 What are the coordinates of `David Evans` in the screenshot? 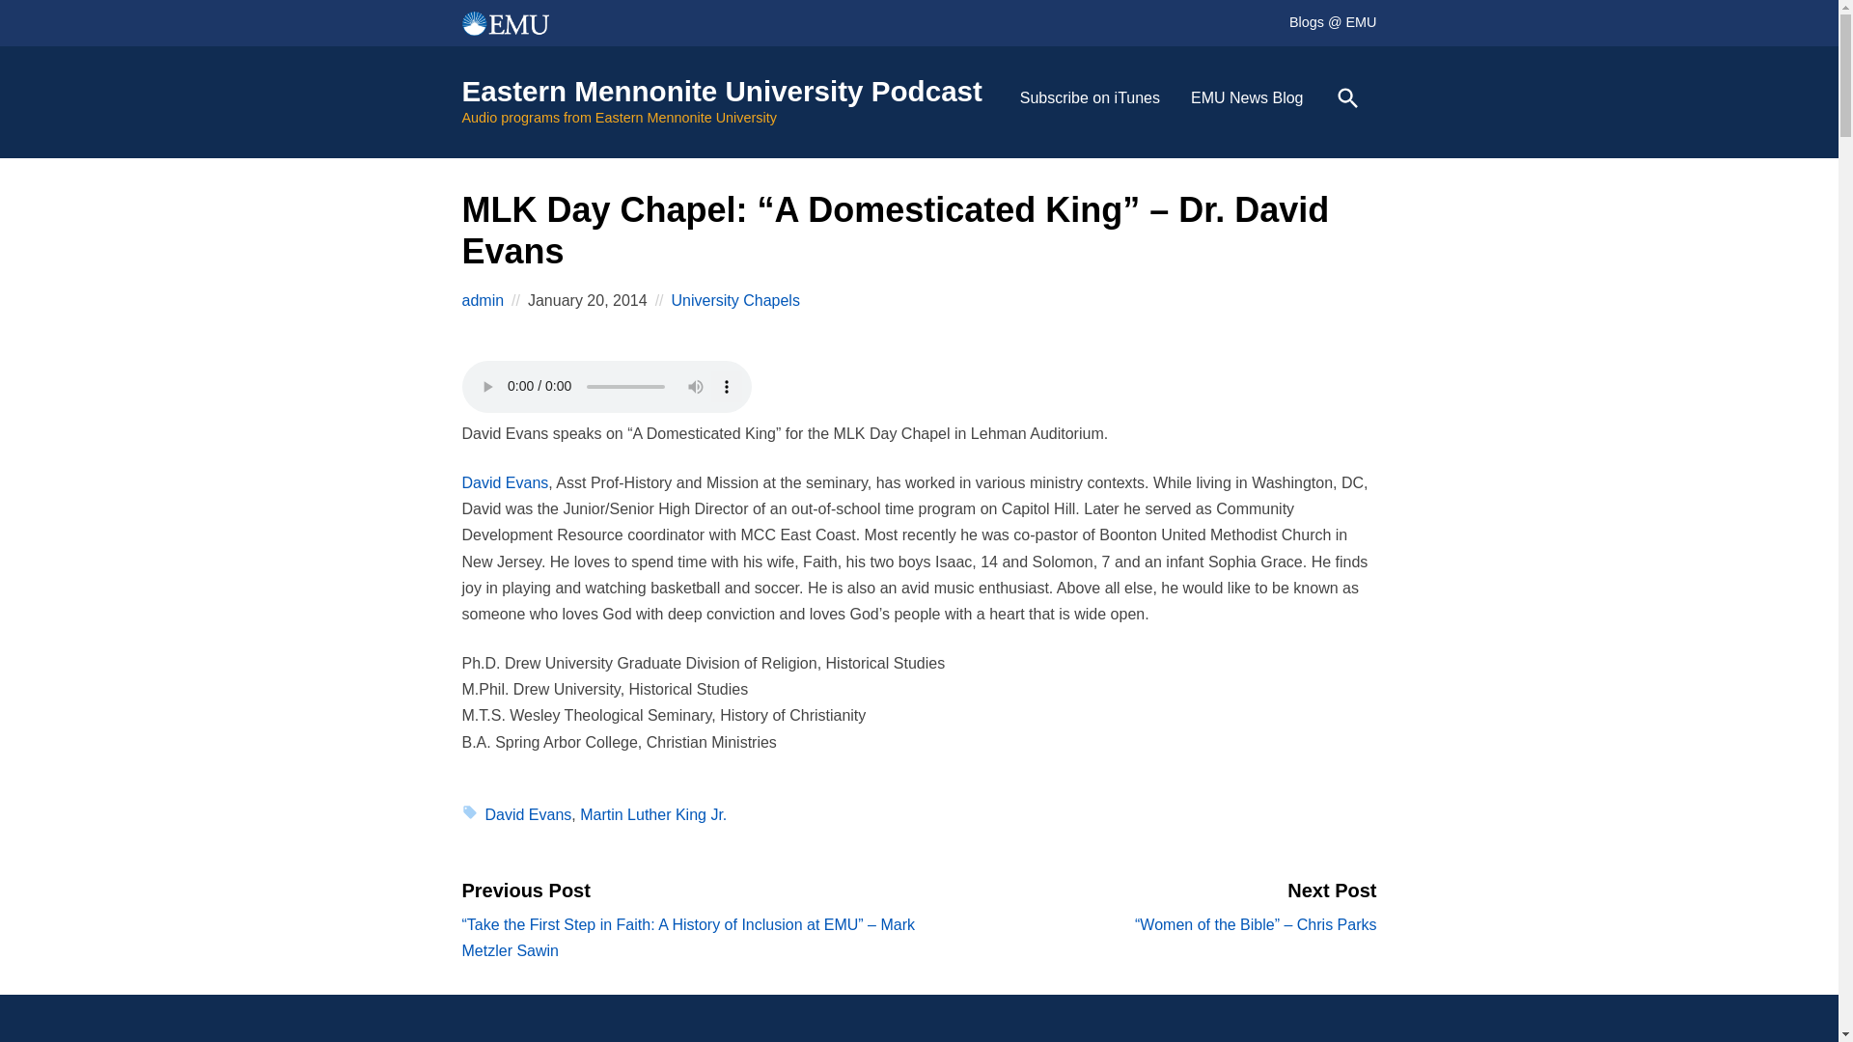 It's located at (505, 482).